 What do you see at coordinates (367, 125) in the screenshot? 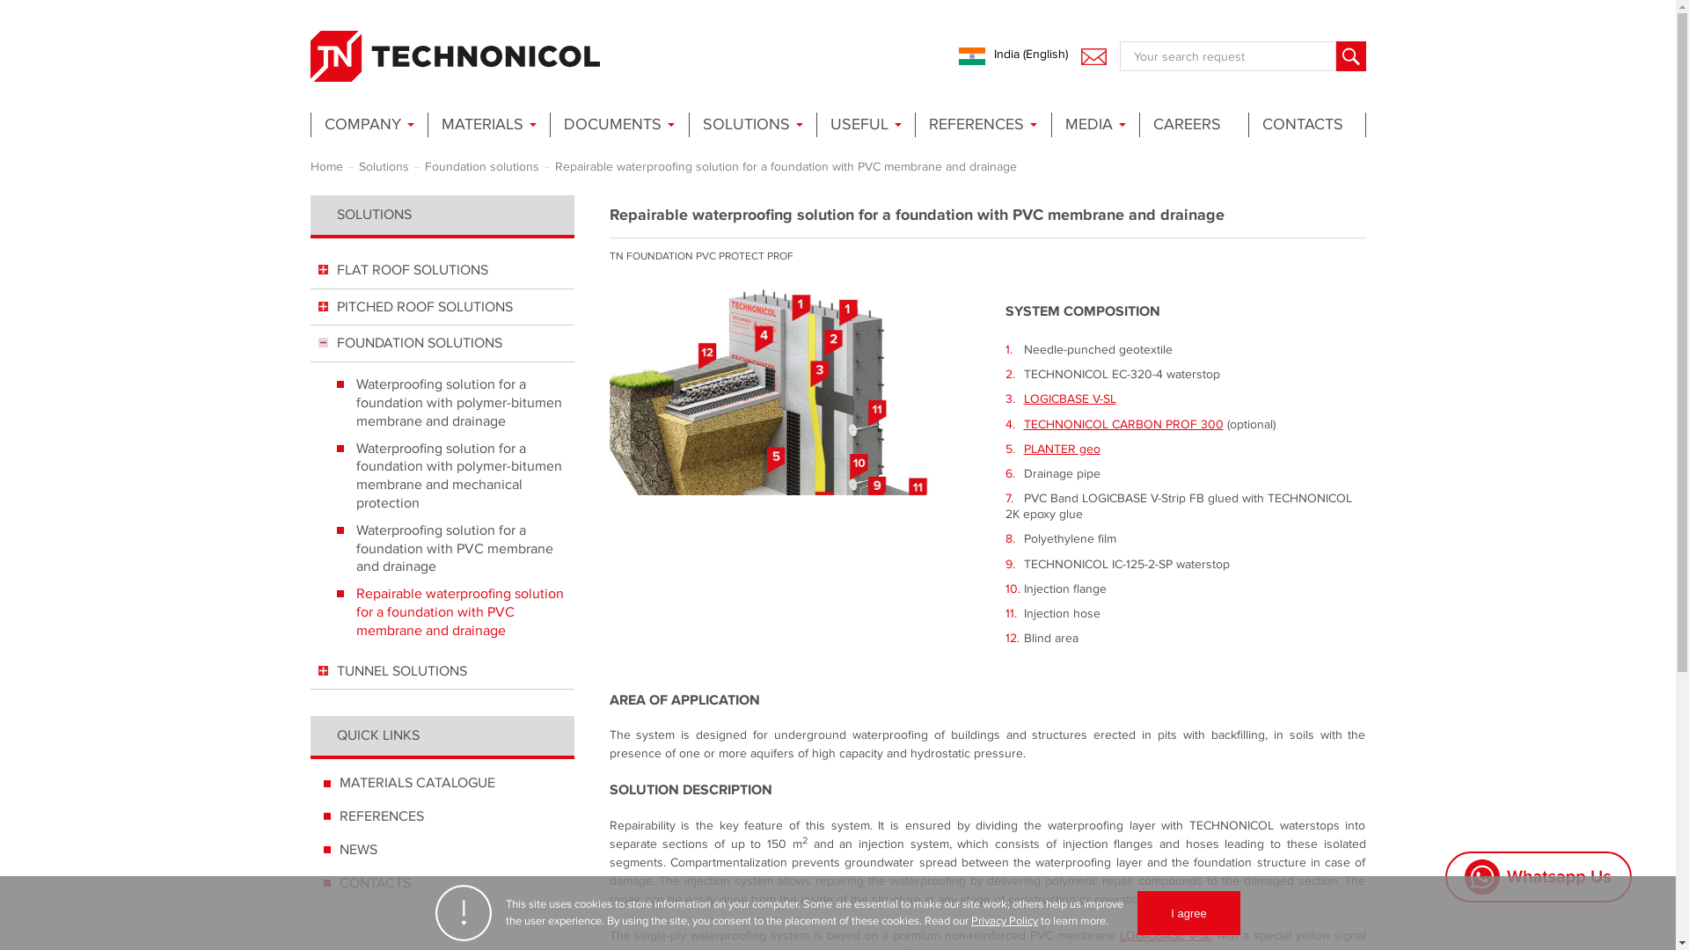
I see `COMPANY` at bounding box center [367, 125].